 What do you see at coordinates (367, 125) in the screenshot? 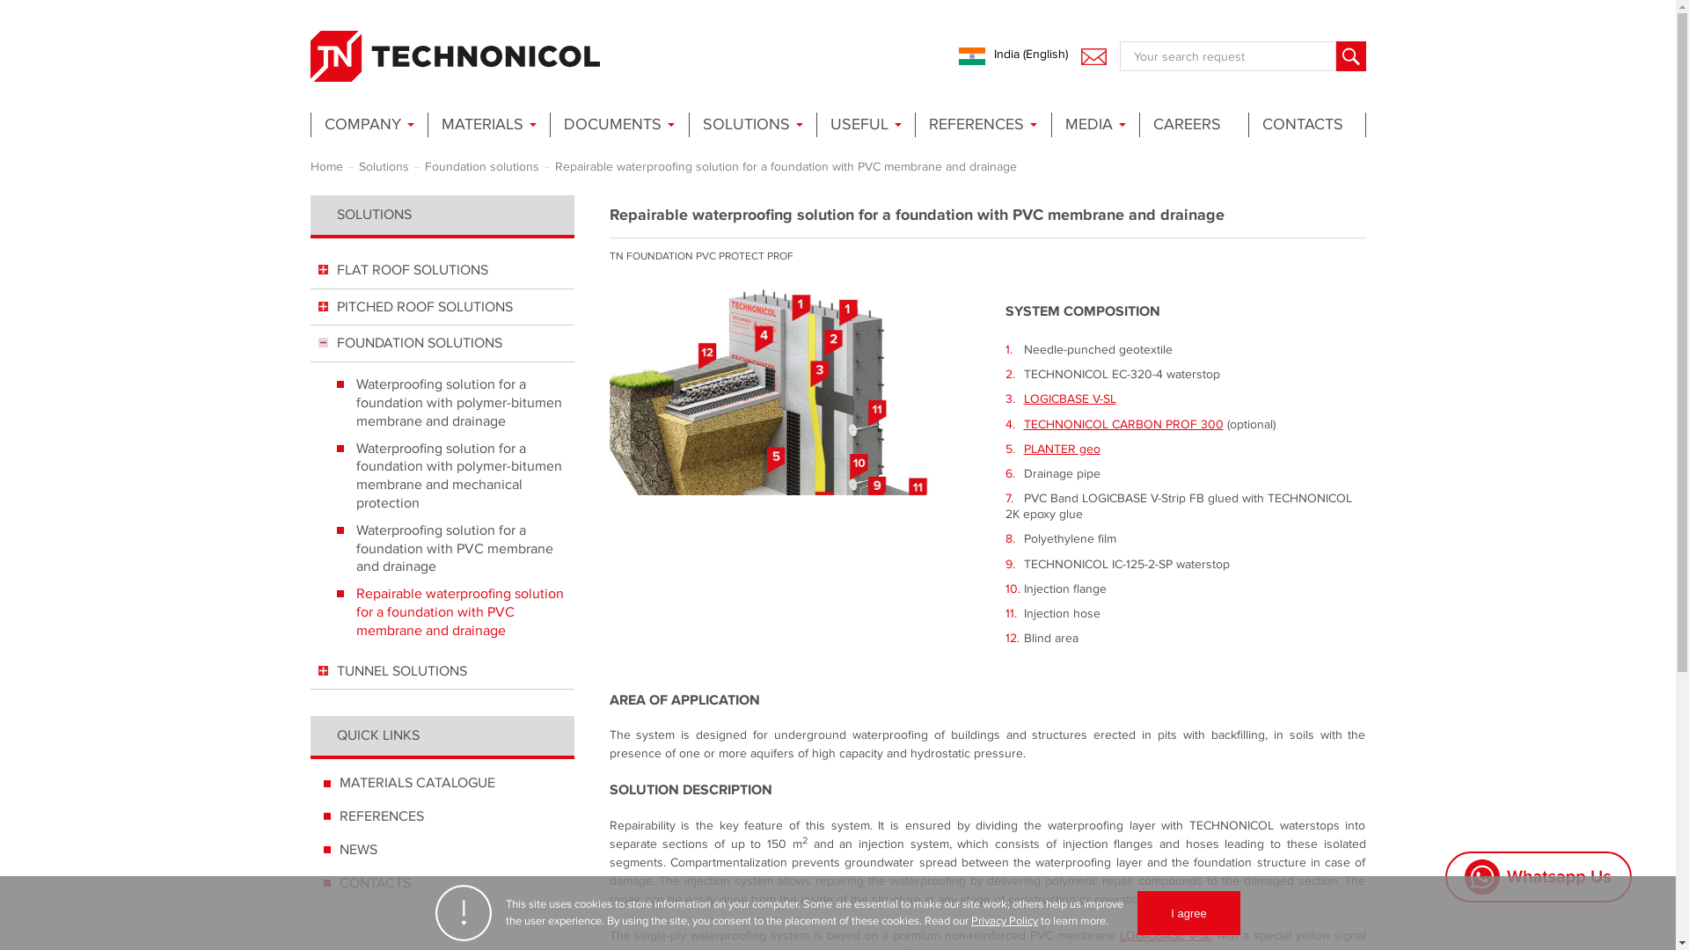
I see `COMPANY` at bounding box center [367, 125].